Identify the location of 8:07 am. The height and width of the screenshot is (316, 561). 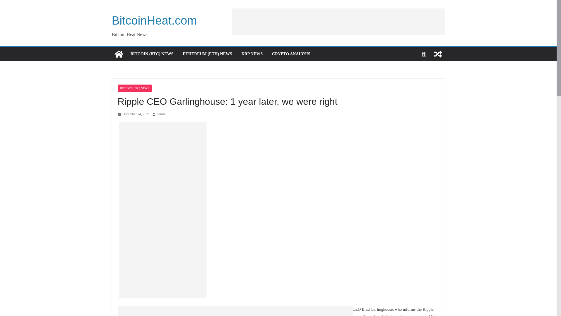
(133, 114).